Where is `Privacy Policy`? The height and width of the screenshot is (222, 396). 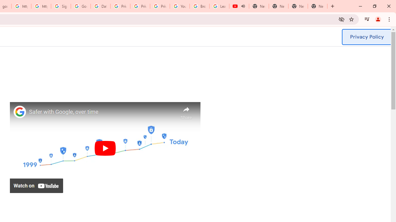 Privacy Policy is located at coordinates (367, 37).